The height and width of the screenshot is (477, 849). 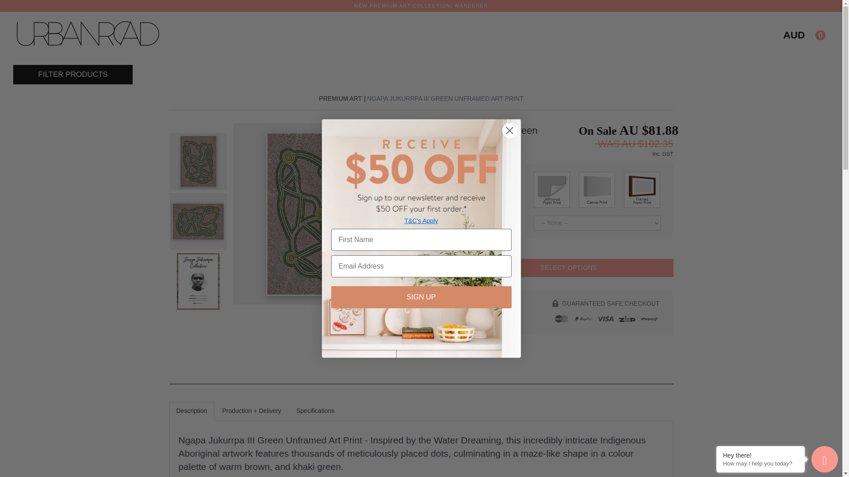 I want to click on Hey there!, so click(x=761, y=455).